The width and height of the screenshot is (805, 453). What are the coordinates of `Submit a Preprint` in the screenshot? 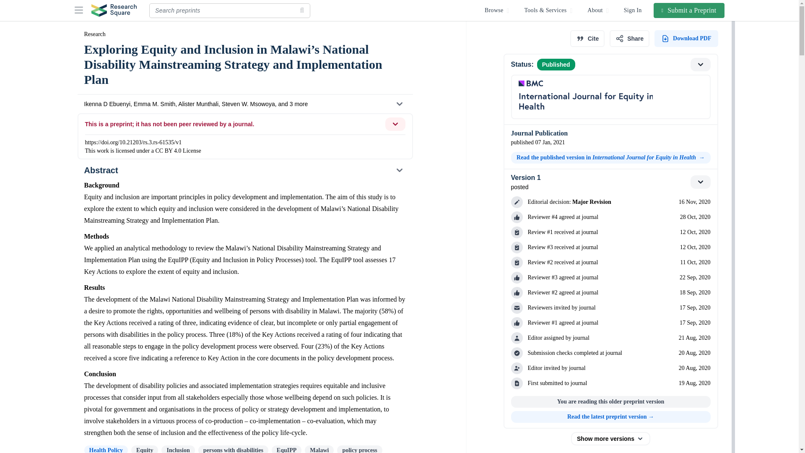 It's located at (689, 10).